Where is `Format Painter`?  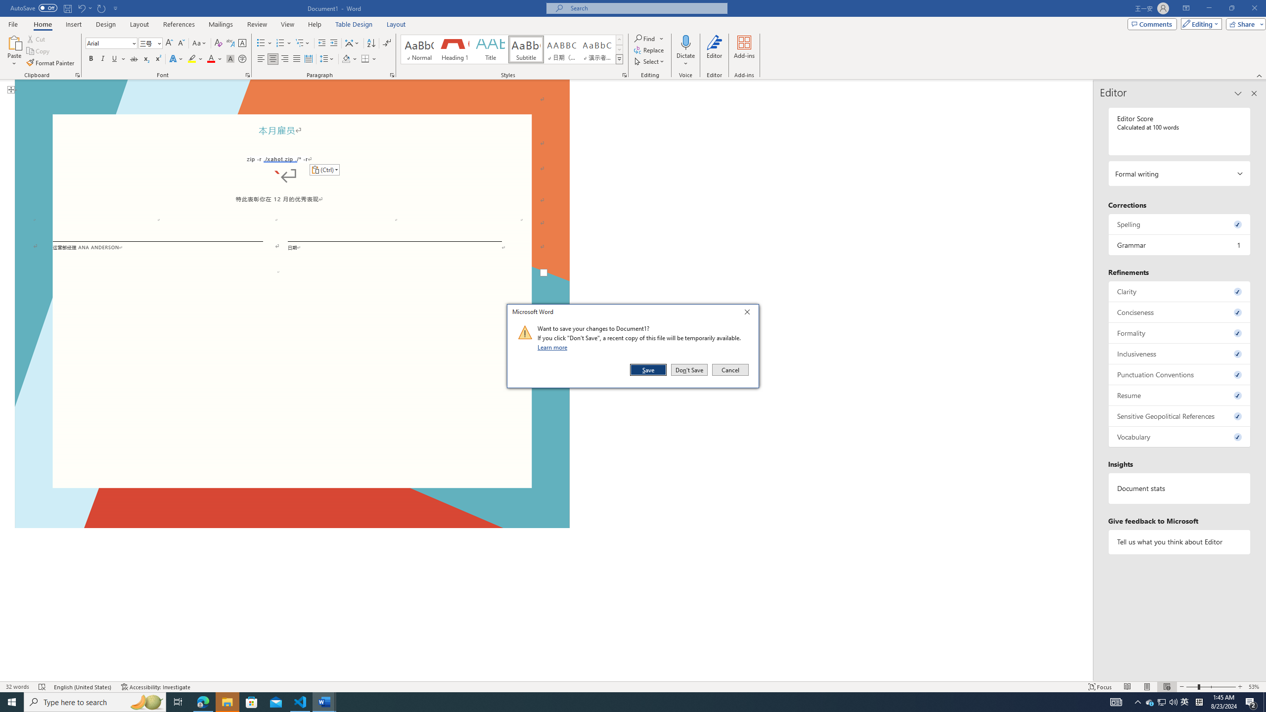
Format Painter is located at coordinates (51, 63).